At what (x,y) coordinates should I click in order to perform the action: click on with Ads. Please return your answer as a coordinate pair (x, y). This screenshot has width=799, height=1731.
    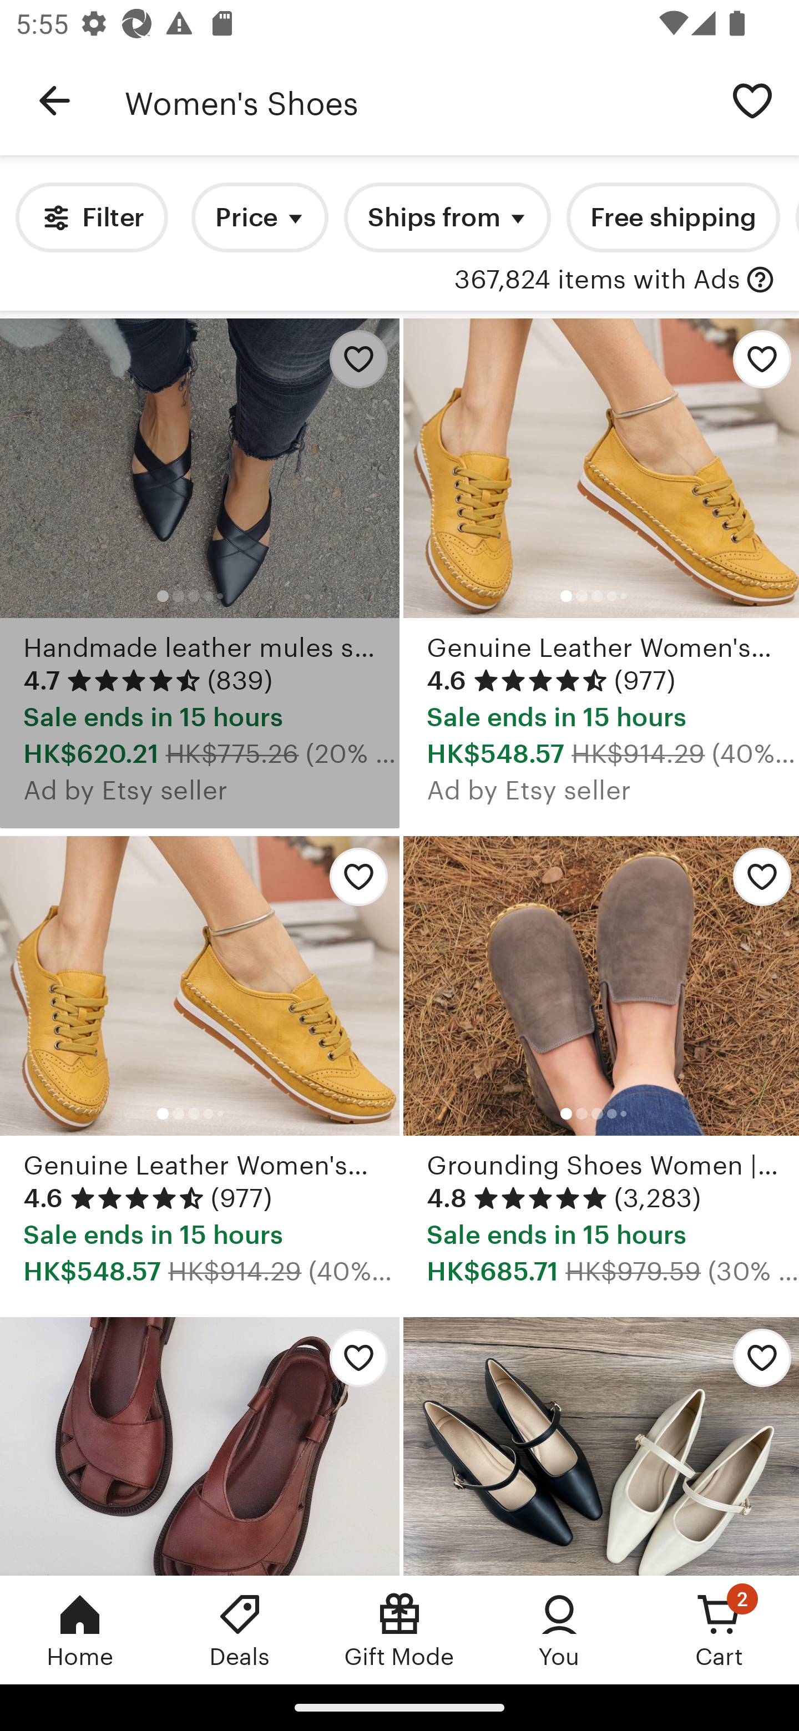
    Looking at the image, I should click on (760, 280).